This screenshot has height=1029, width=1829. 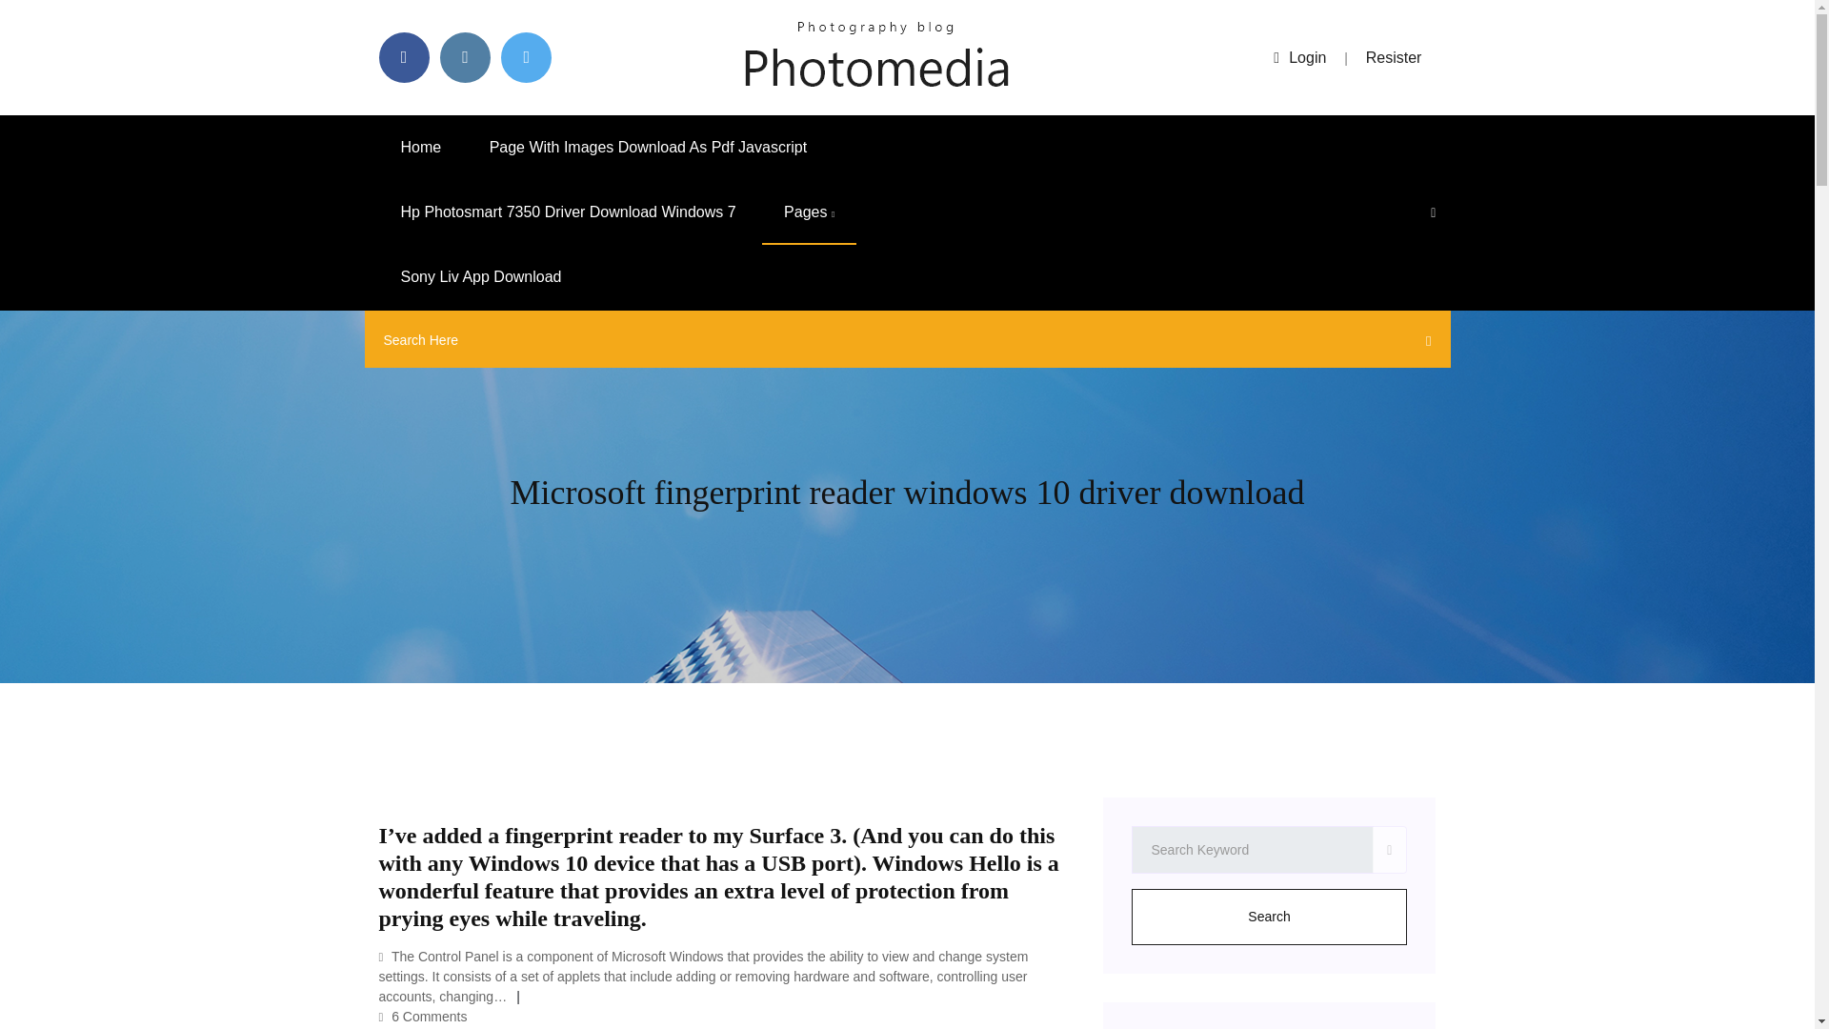 I want to click on 6 Comments, so click(x=423, y=1016).